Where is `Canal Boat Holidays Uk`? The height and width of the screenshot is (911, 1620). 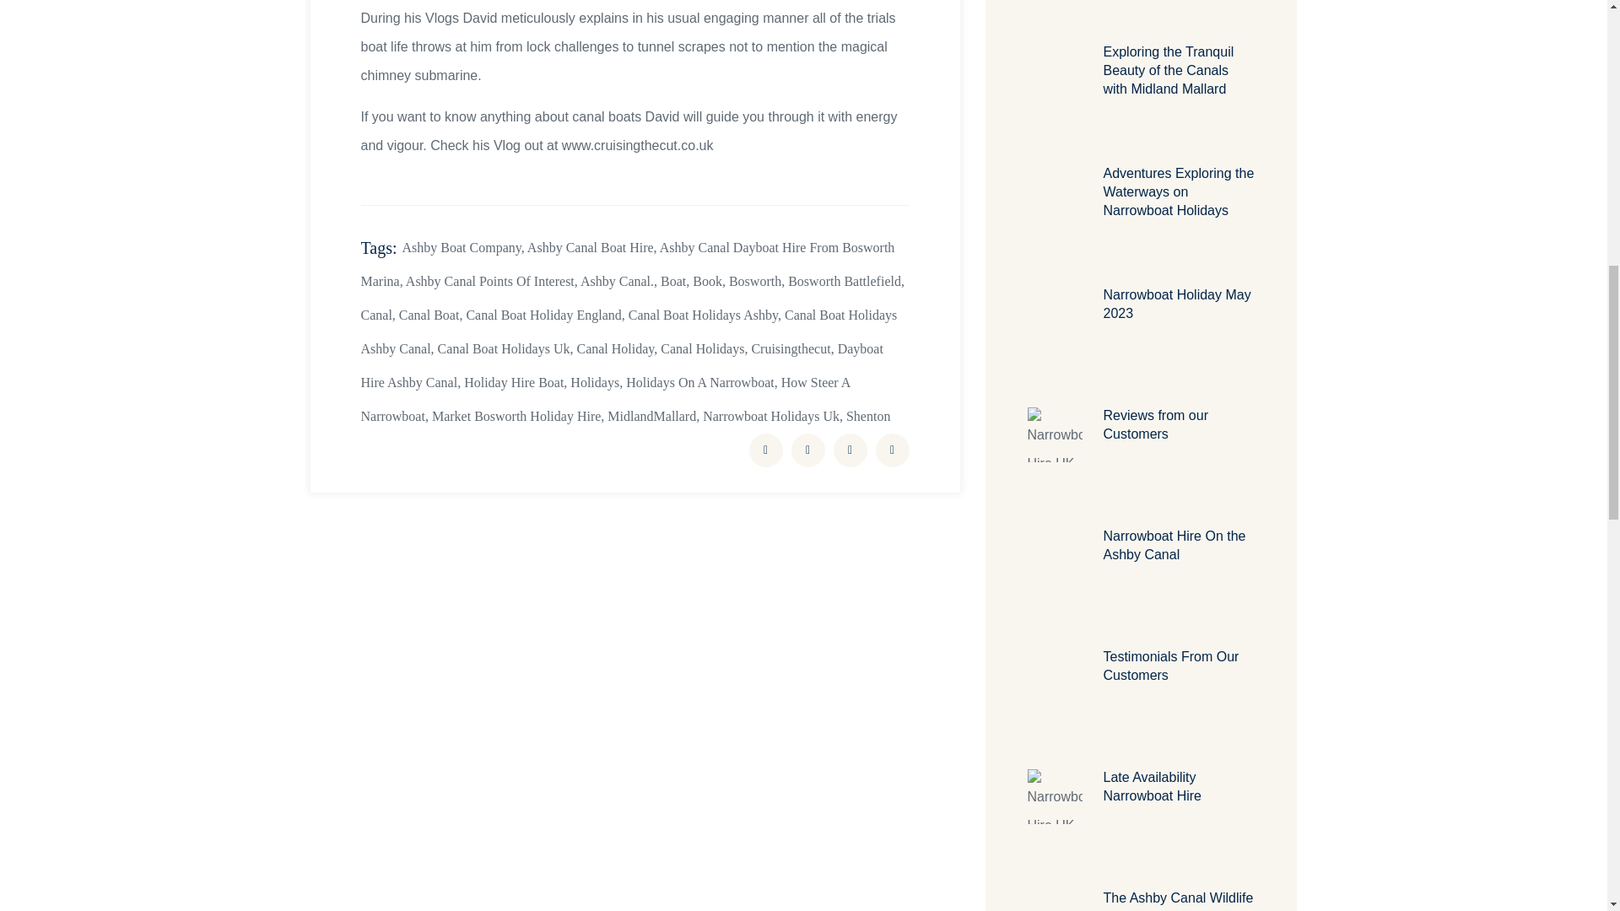
Canal Boat Holidays Uk is located at coordinates (503, 349).